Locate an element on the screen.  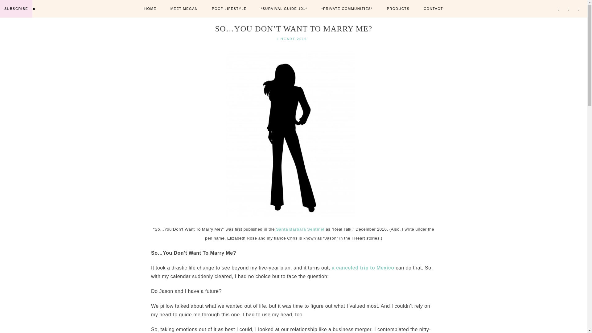
MEET MEGAN is located at coordinates (184, 9).